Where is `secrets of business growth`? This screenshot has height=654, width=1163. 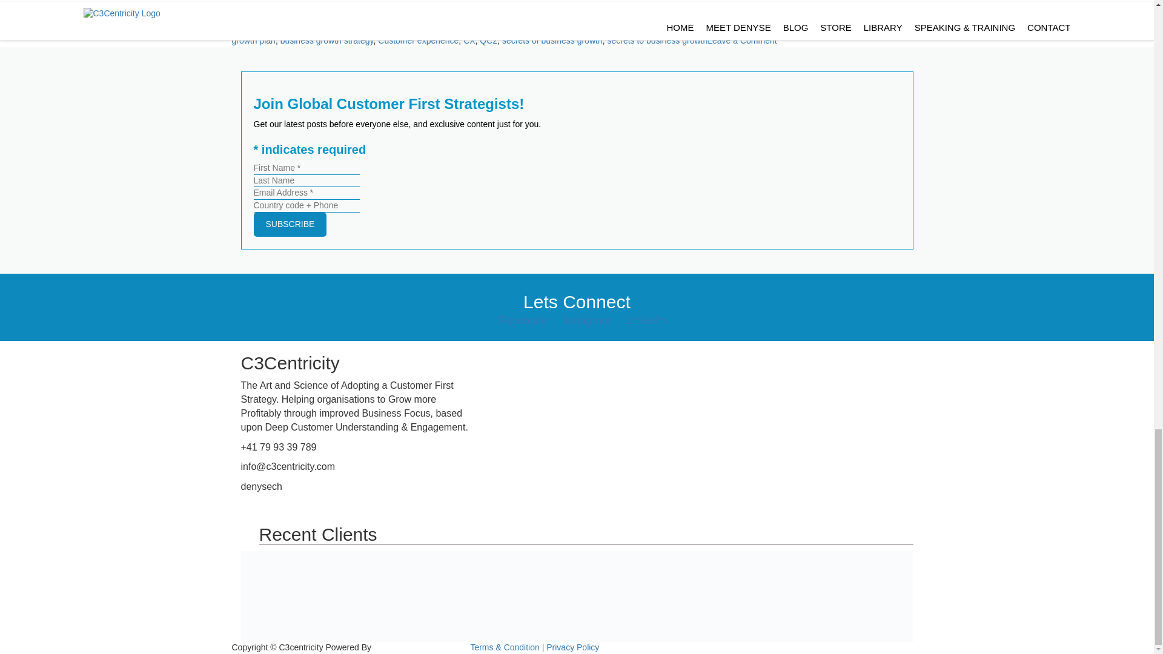
secrets of business growth is located at coordinates (552, 40).